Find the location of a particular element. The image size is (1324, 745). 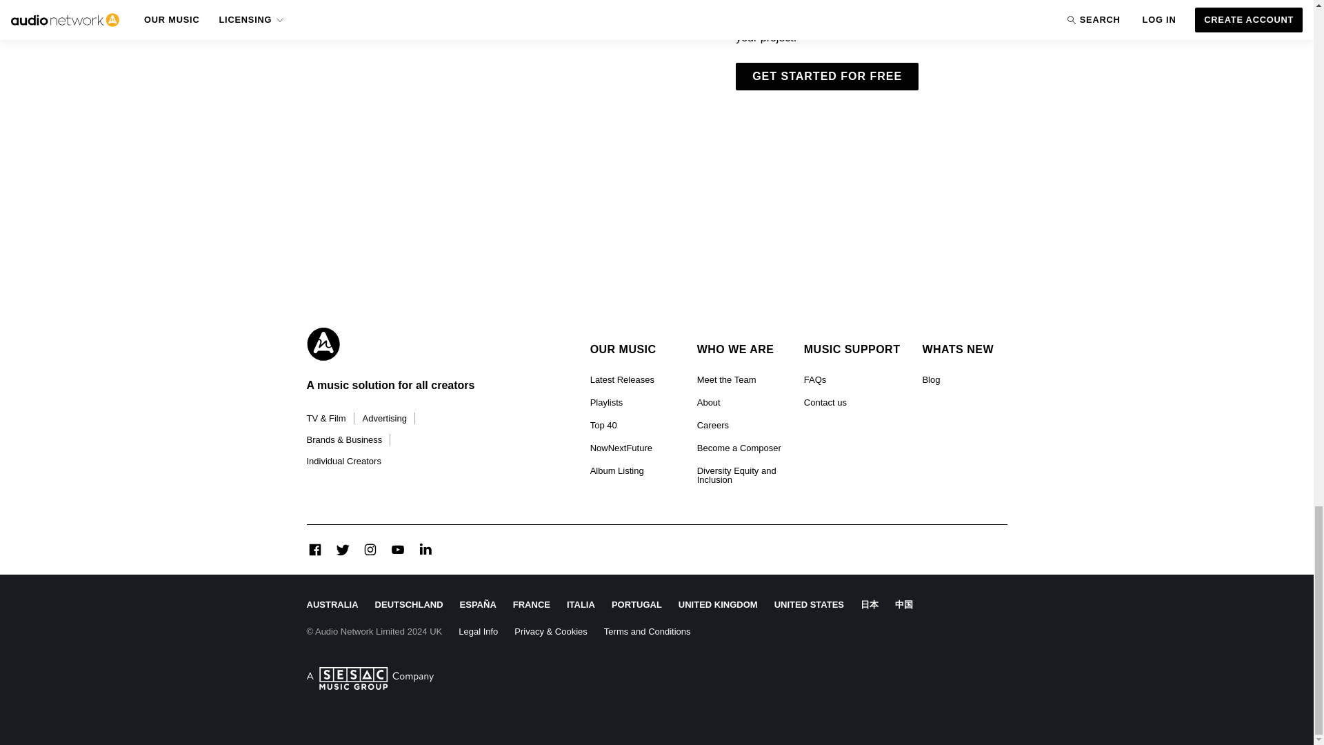

Careers is located at coordinates (713, 425).